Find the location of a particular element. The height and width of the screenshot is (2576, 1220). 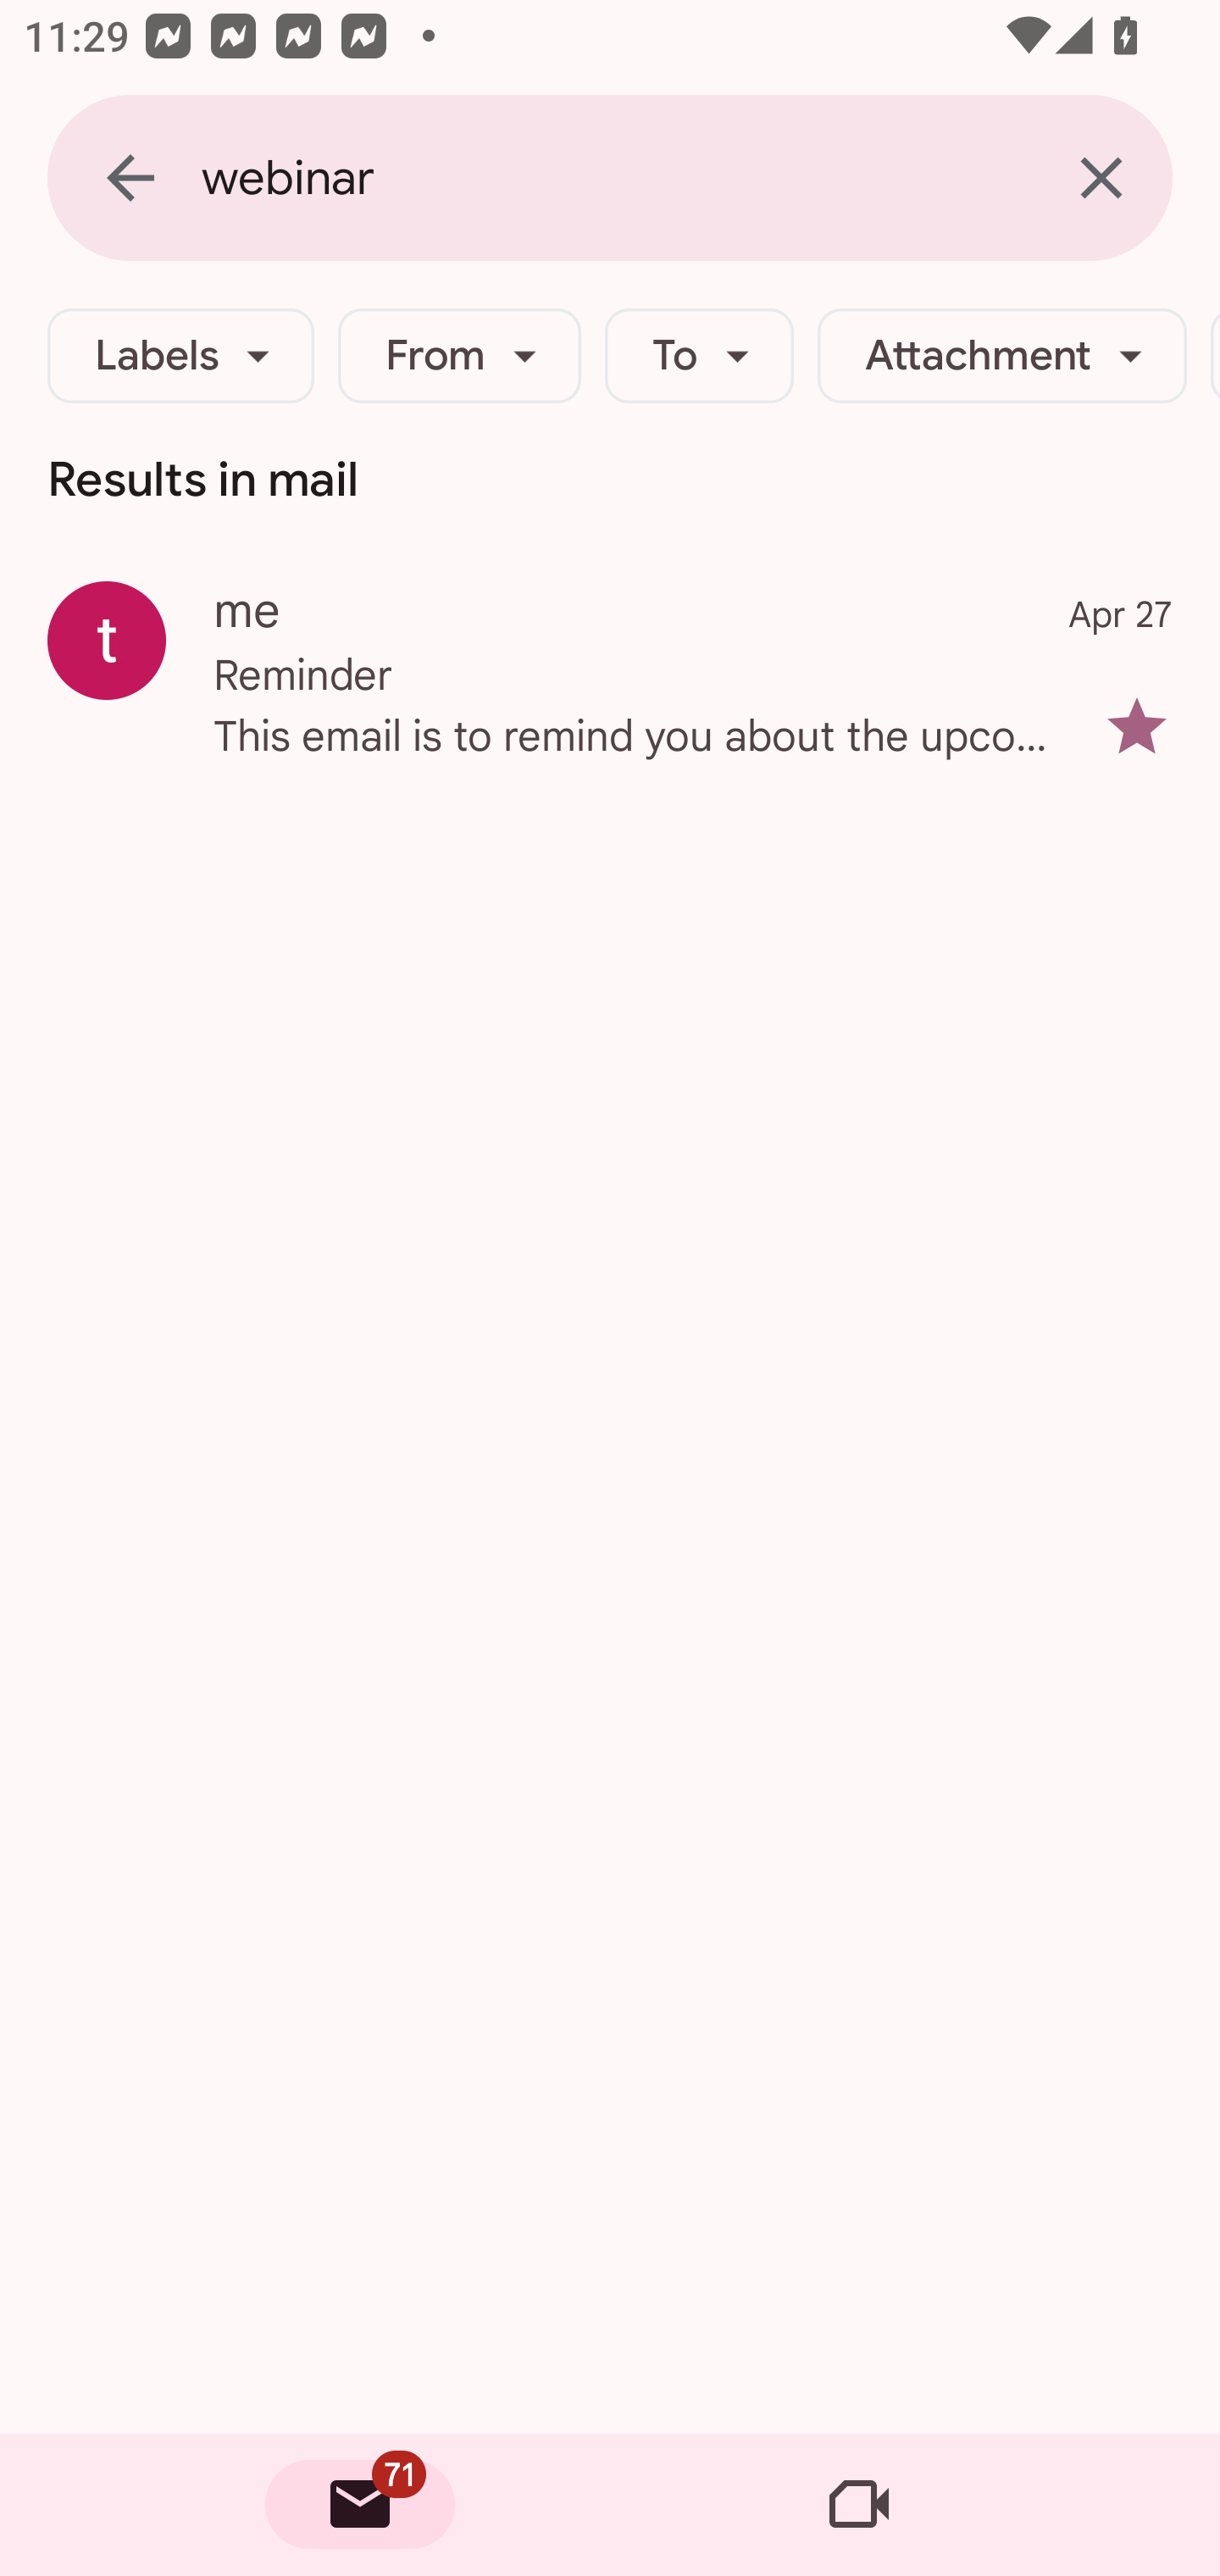

webinar Navigate up webinar Clear search text is located at coordinates (610, 178).